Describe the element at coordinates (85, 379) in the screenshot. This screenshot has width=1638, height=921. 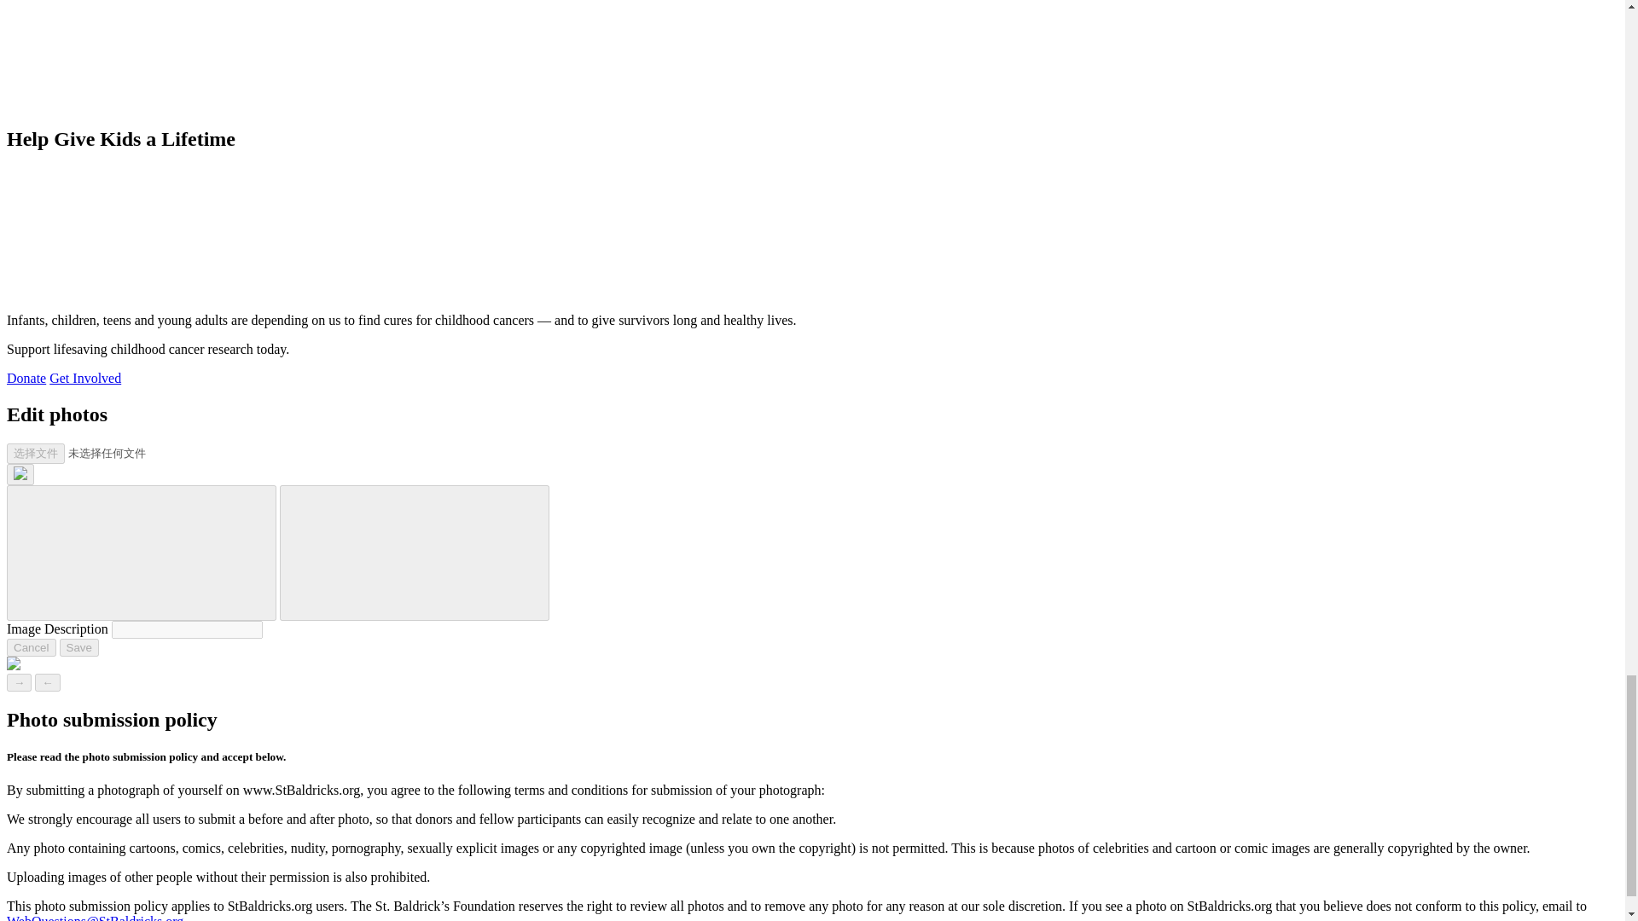
I see `Get Involved` at that location.